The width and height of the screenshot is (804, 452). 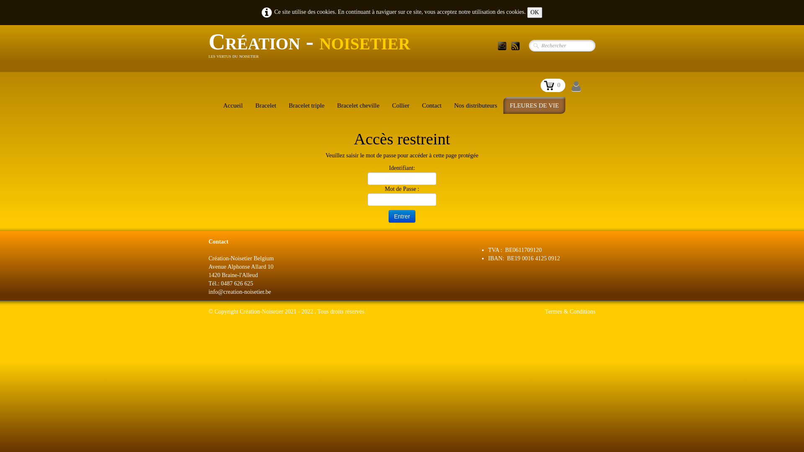 I want to click on Termes & Conditions, so click(x=570, y=311).